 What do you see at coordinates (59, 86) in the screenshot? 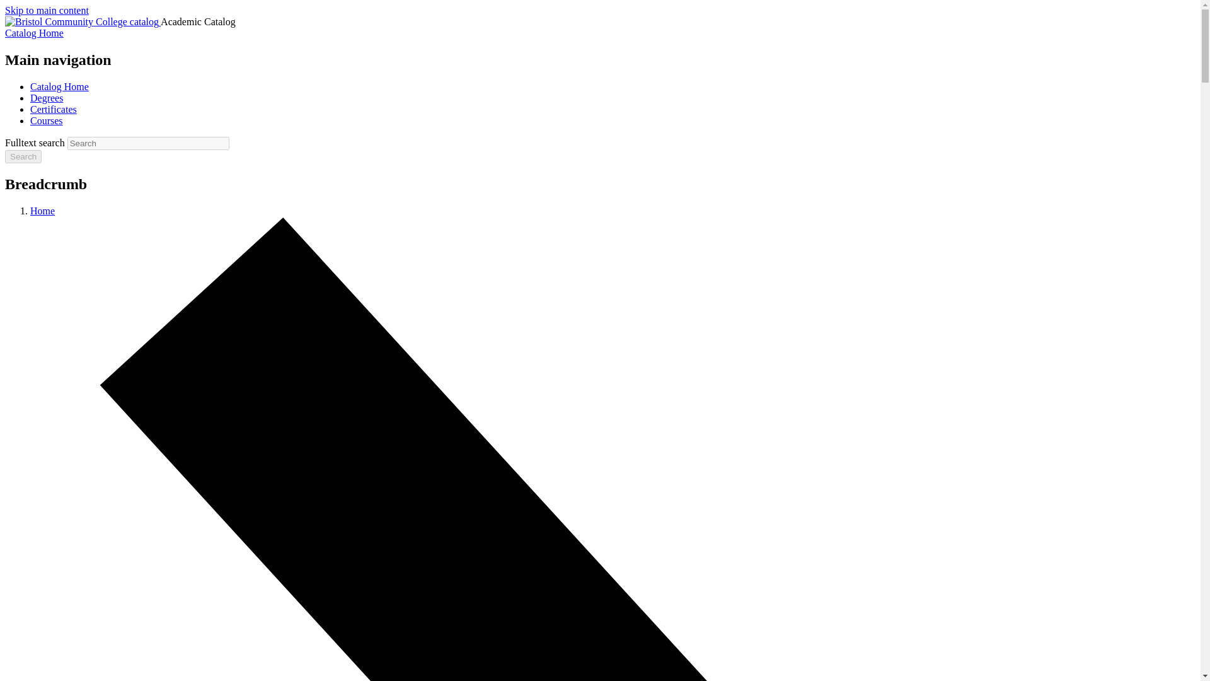
I see `Catalog Home` at bounding box center [59, 86].